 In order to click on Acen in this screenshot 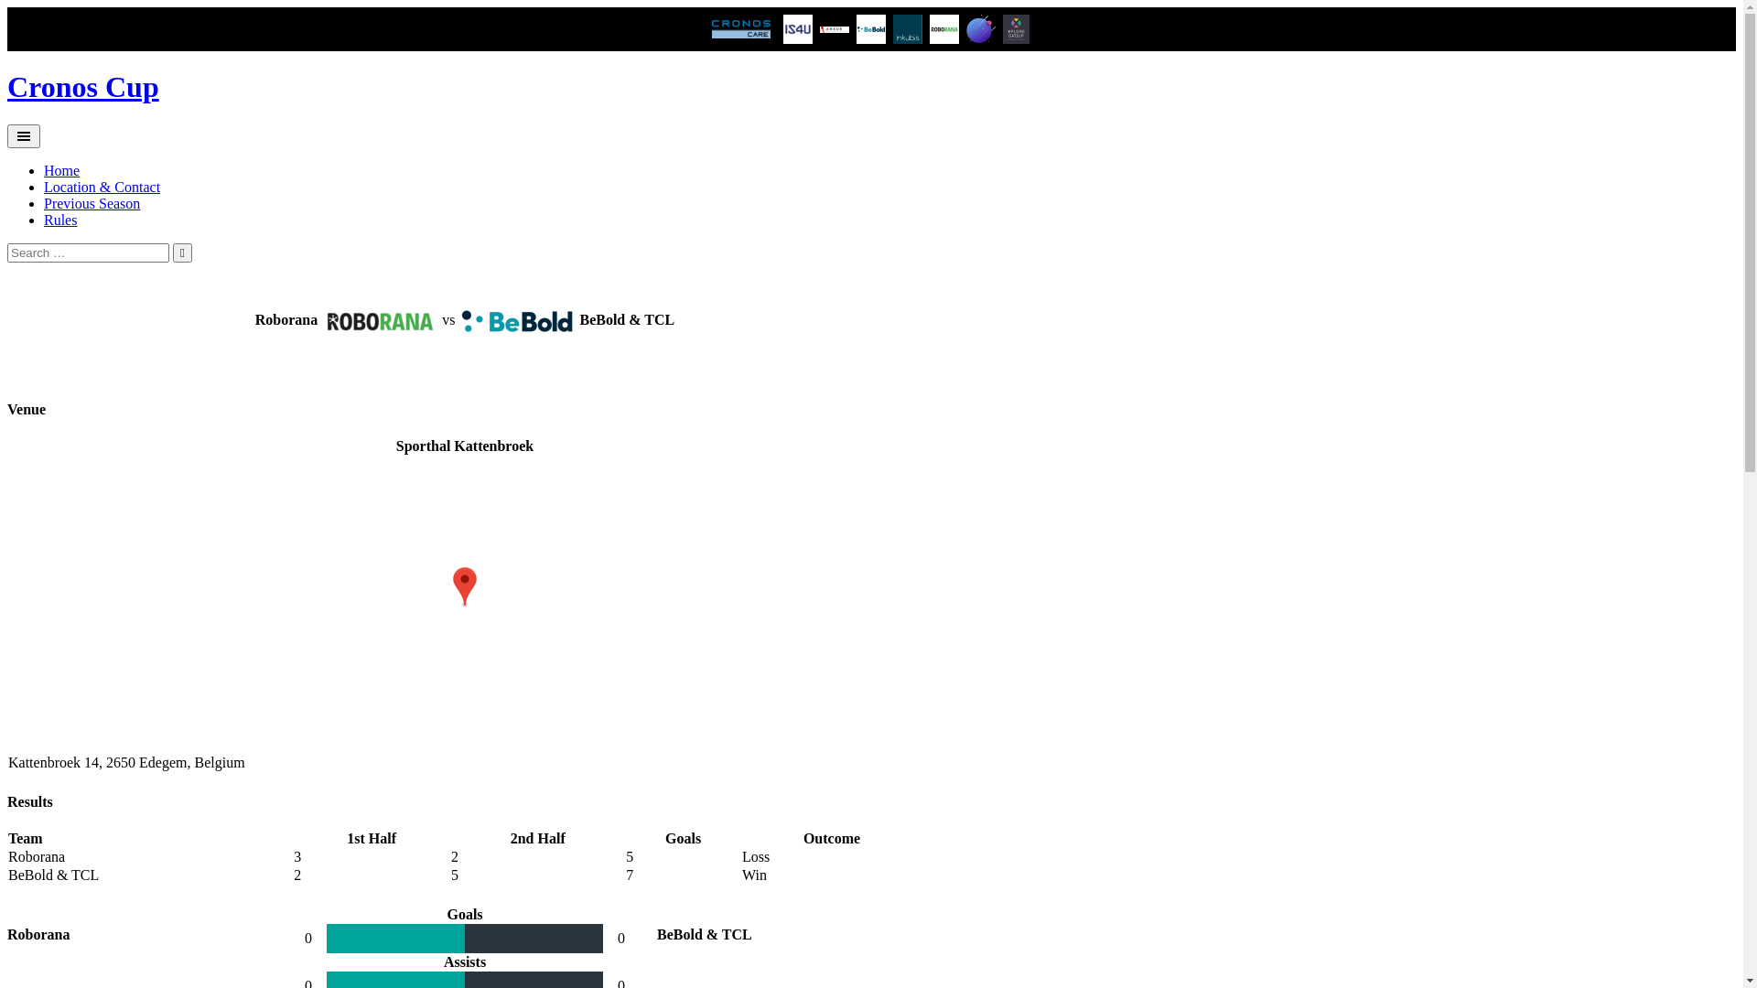, I will do `click(798, 29)`.